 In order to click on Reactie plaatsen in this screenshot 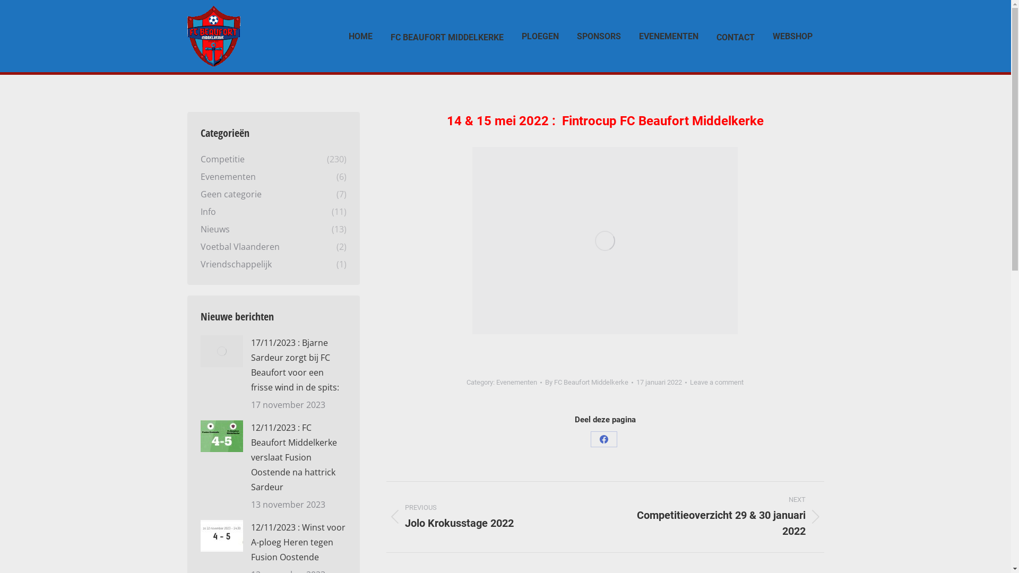, I will do `click(39, 12)`.